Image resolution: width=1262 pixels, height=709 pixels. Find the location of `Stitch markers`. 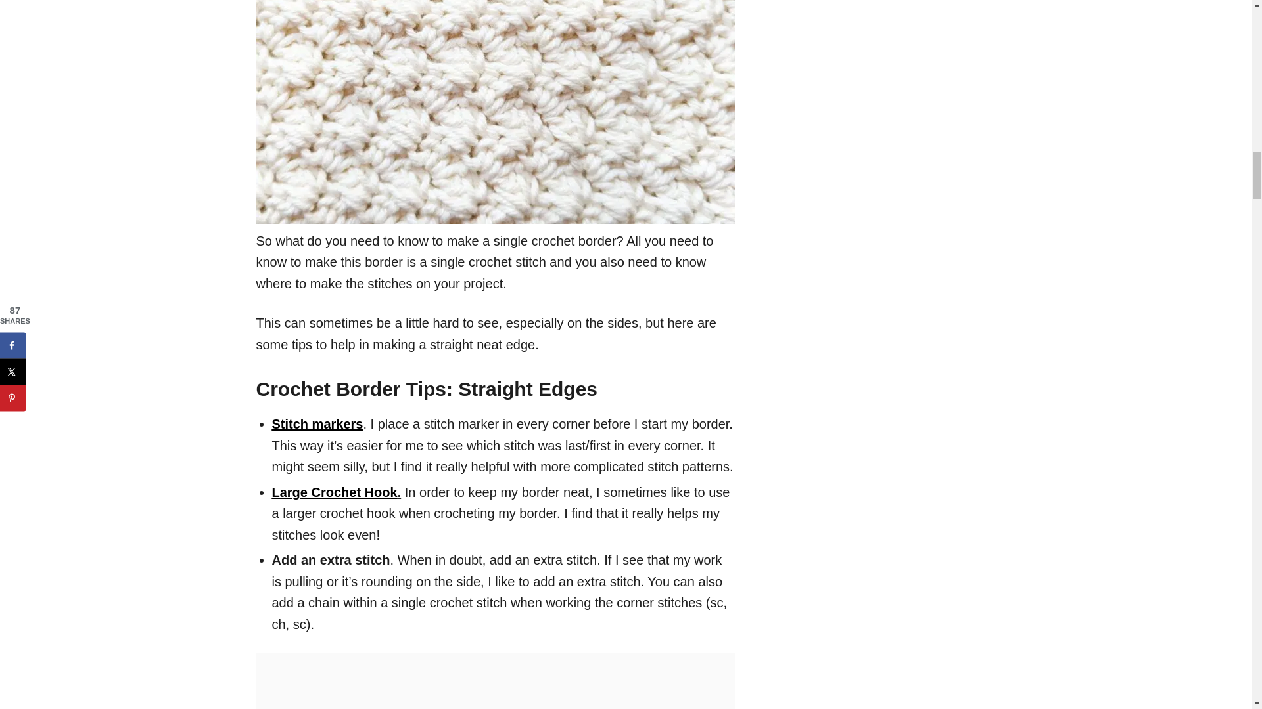

Stitch markers is located at coordinates (317, 424).